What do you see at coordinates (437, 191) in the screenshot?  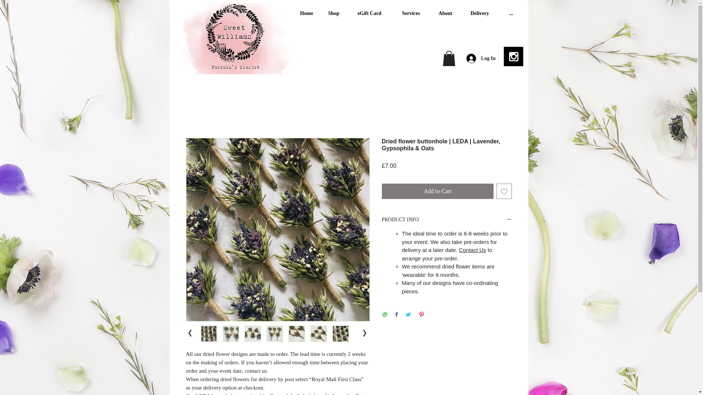 I see `Add to Cart` at bounding box center [437, 191].